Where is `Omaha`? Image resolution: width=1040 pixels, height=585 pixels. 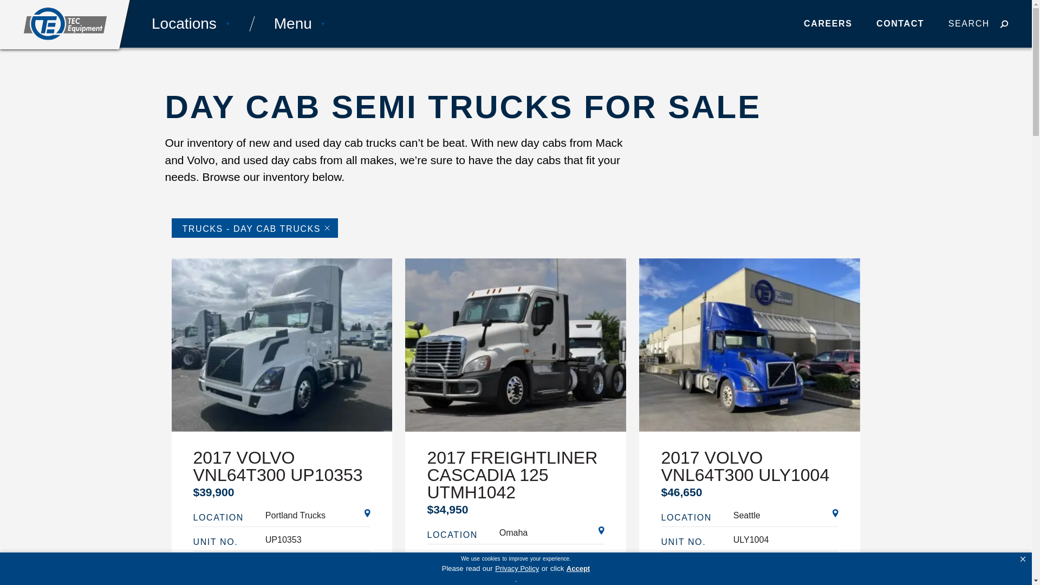
Omaha is located at coordinates (552, 533).